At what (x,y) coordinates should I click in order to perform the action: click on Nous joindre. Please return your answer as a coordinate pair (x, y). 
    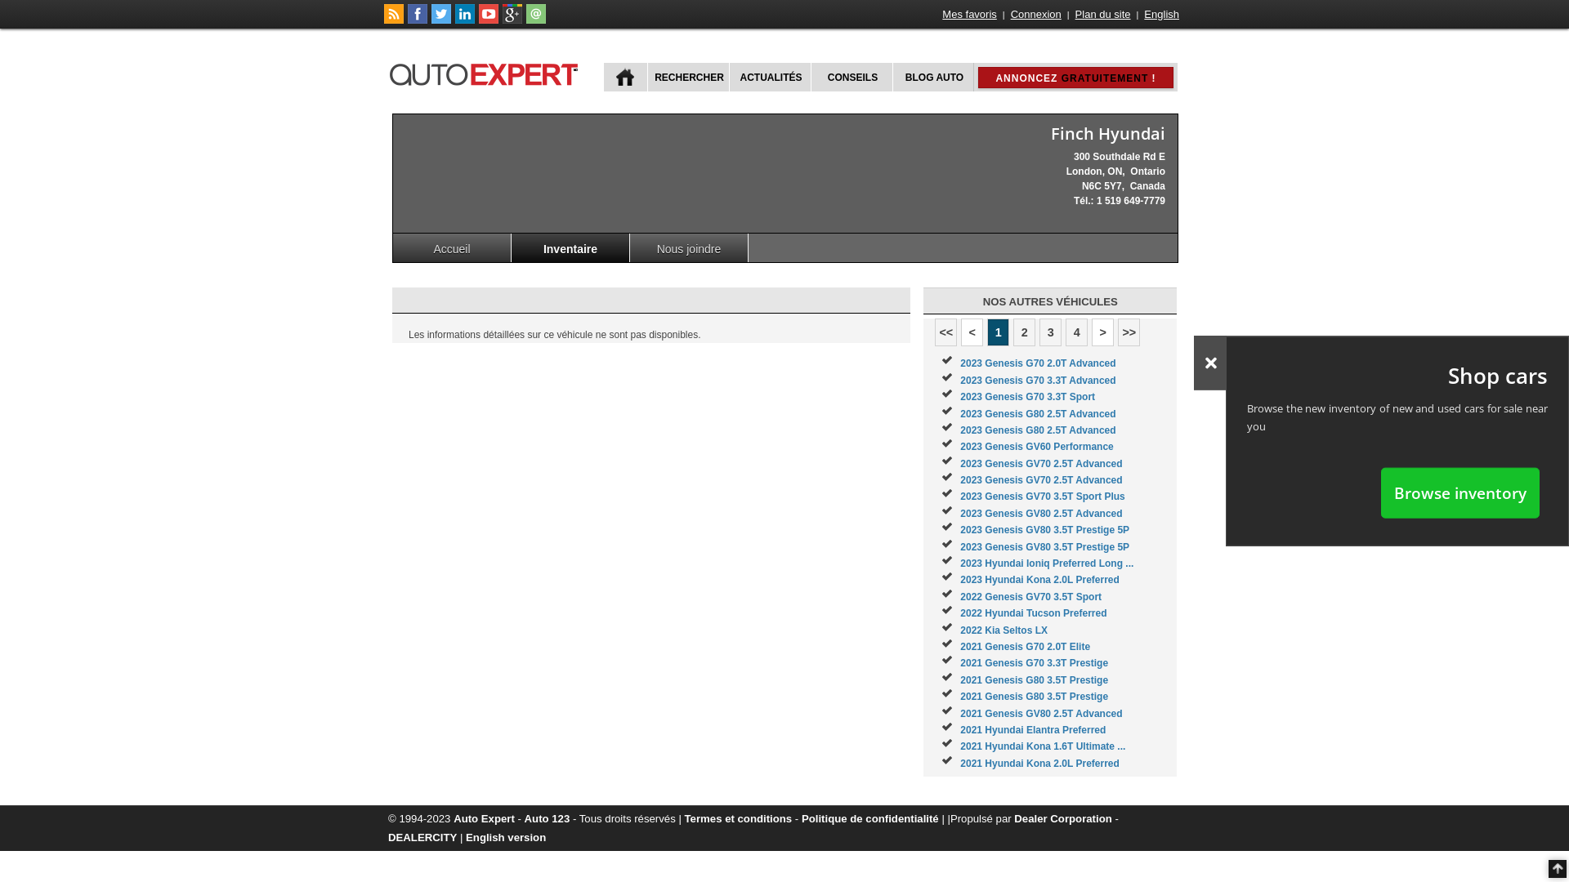
    Looking at the image, I should click on (690, 248).